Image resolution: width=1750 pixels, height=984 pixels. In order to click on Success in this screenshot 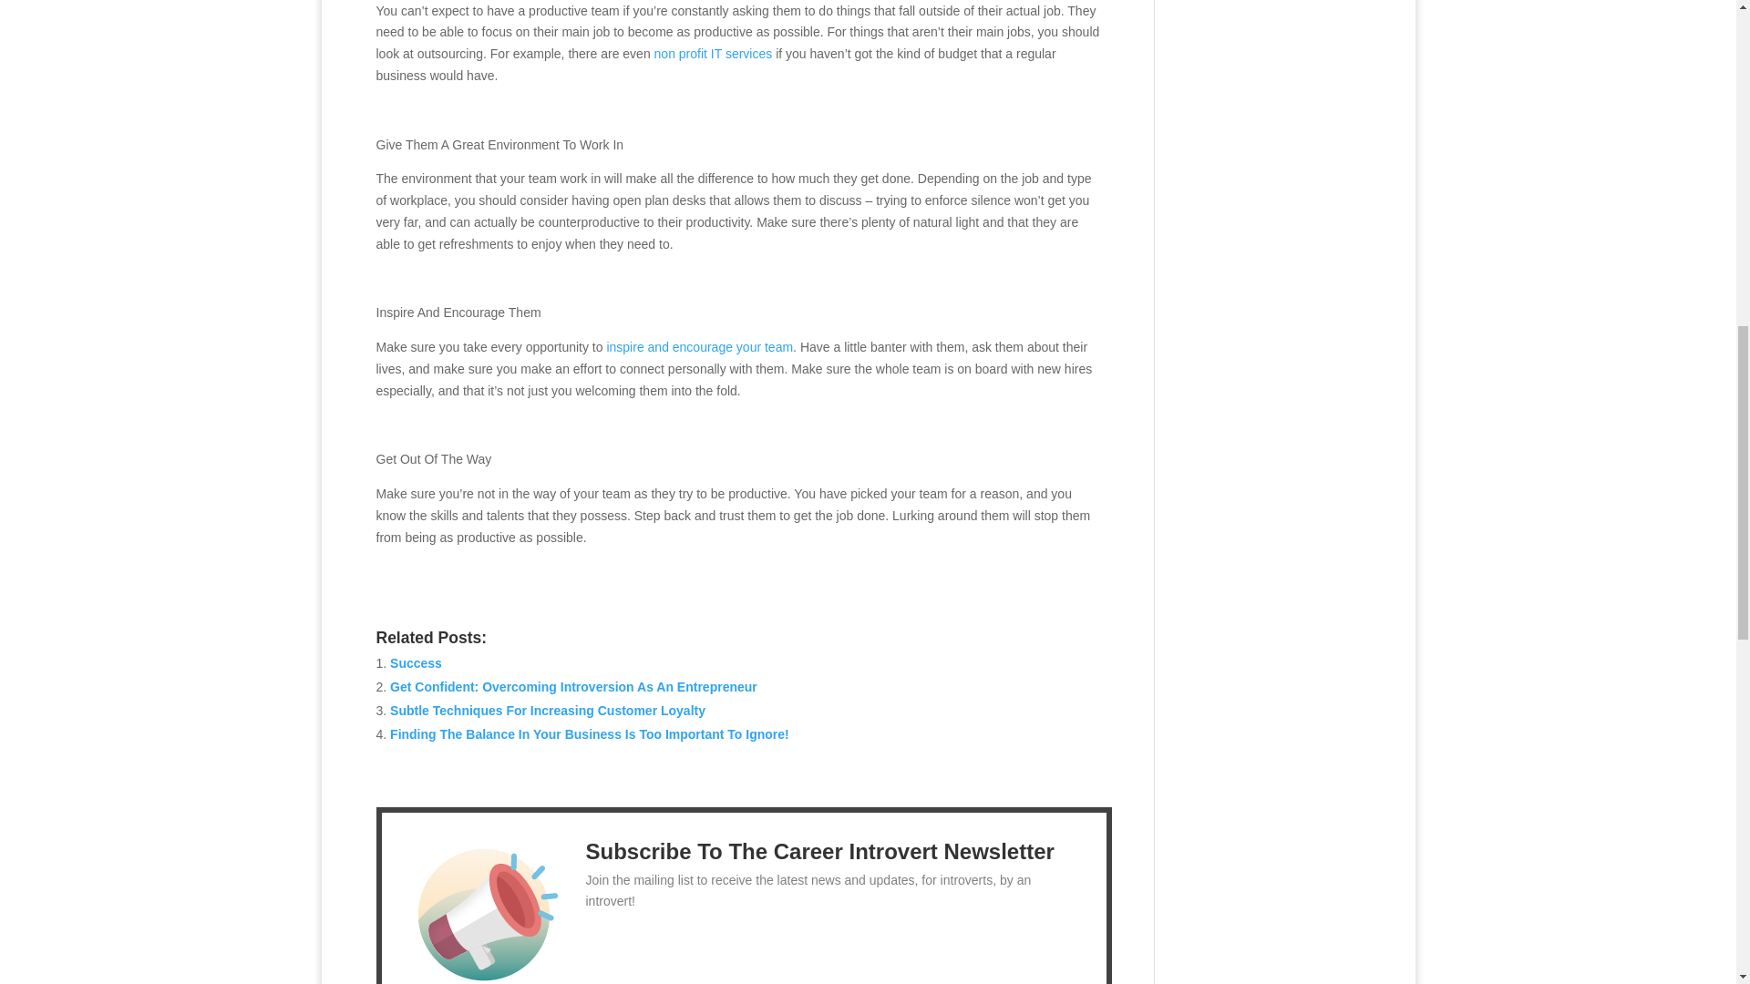, I will do `click(416, 663)`.